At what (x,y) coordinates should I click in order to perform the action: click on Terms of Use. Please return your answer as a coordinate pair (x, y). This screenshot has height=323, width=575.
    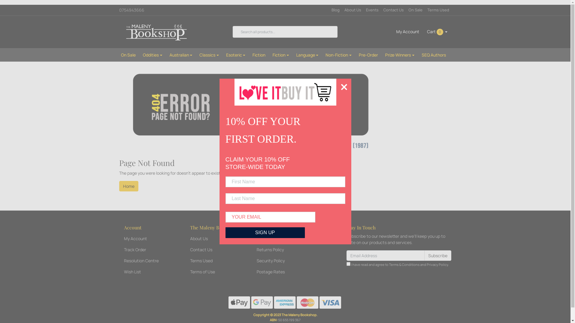
    Looking at the image, I should click on (214, 272).